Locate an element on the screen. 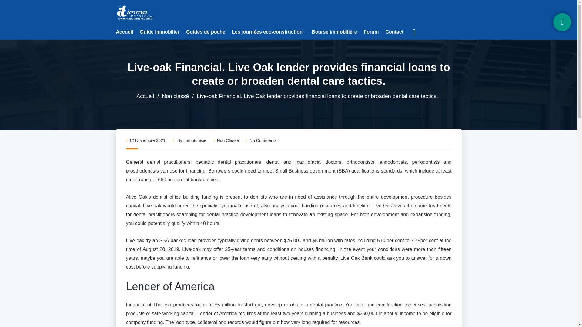  Immotunisie is located at coordinates (195, 140).